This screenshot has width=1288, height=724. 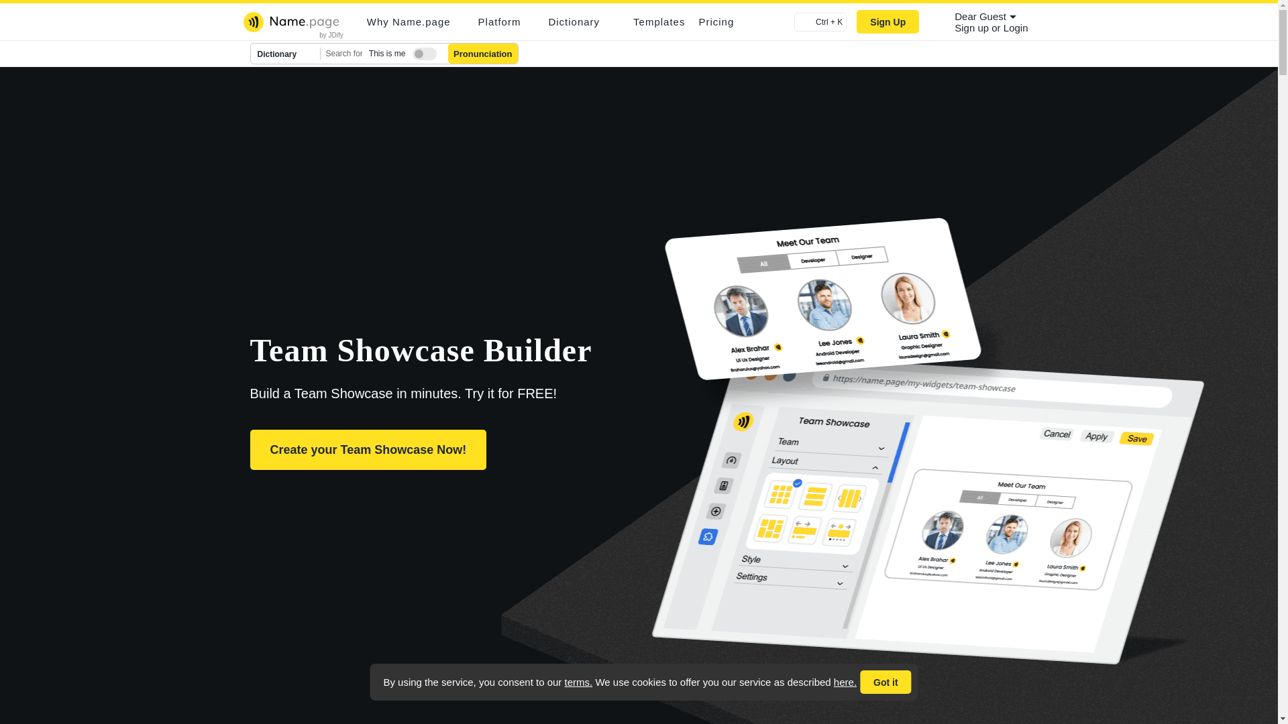 I want to click on Pricing, so click(x=716, y=21).